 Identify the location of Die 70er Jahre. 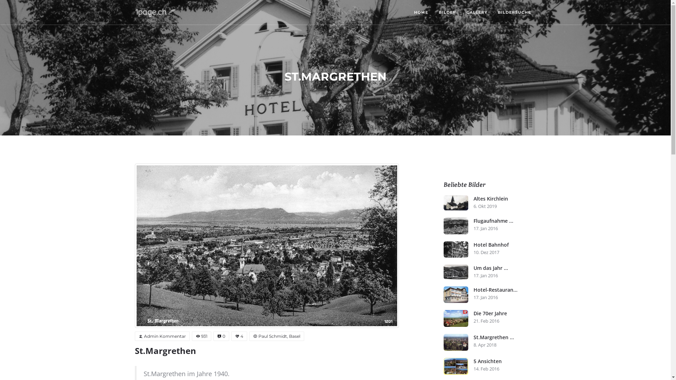
(505, 313).